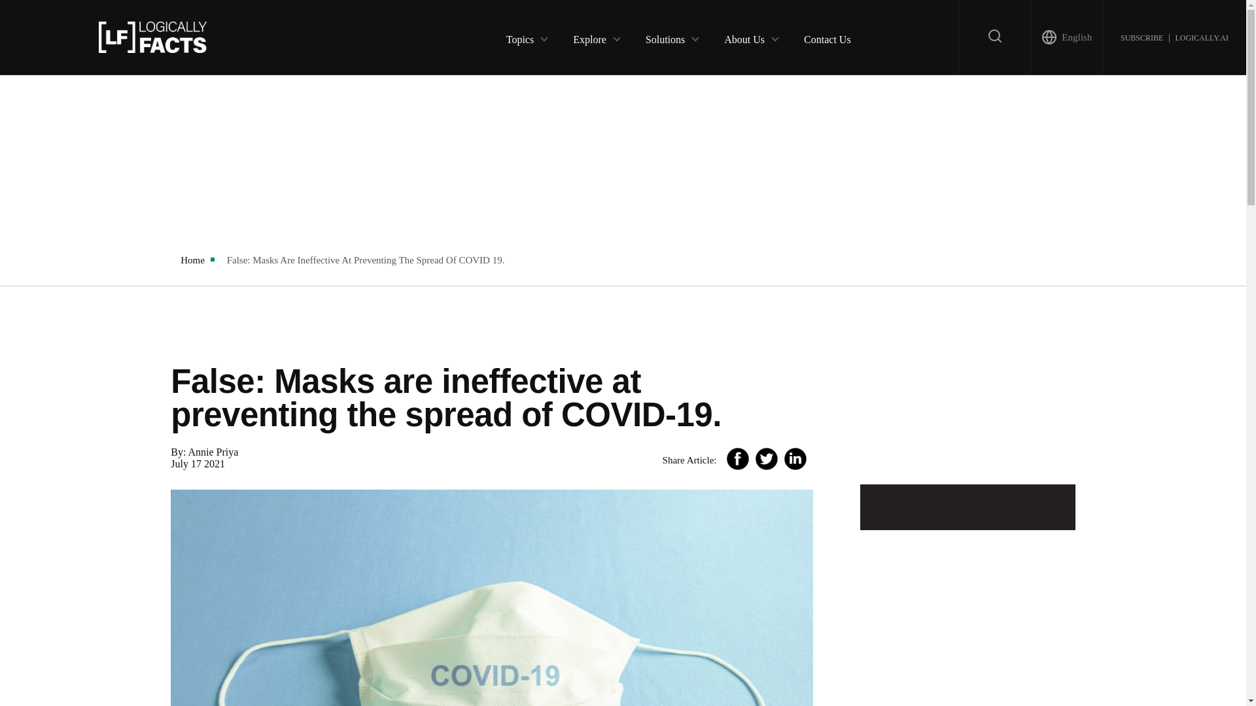  I want to click on SUBSCRIBE, so click(1141, 37).